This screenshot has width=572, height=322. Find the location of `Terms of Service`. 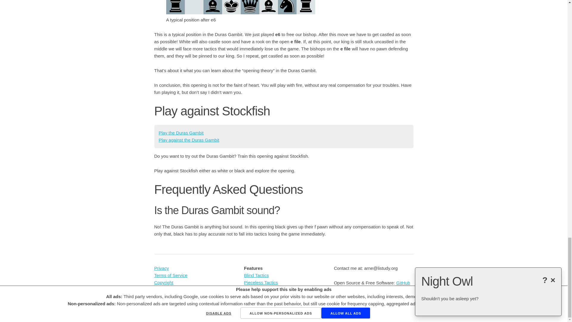

Terms of Service is located at coordinates (171, 275).